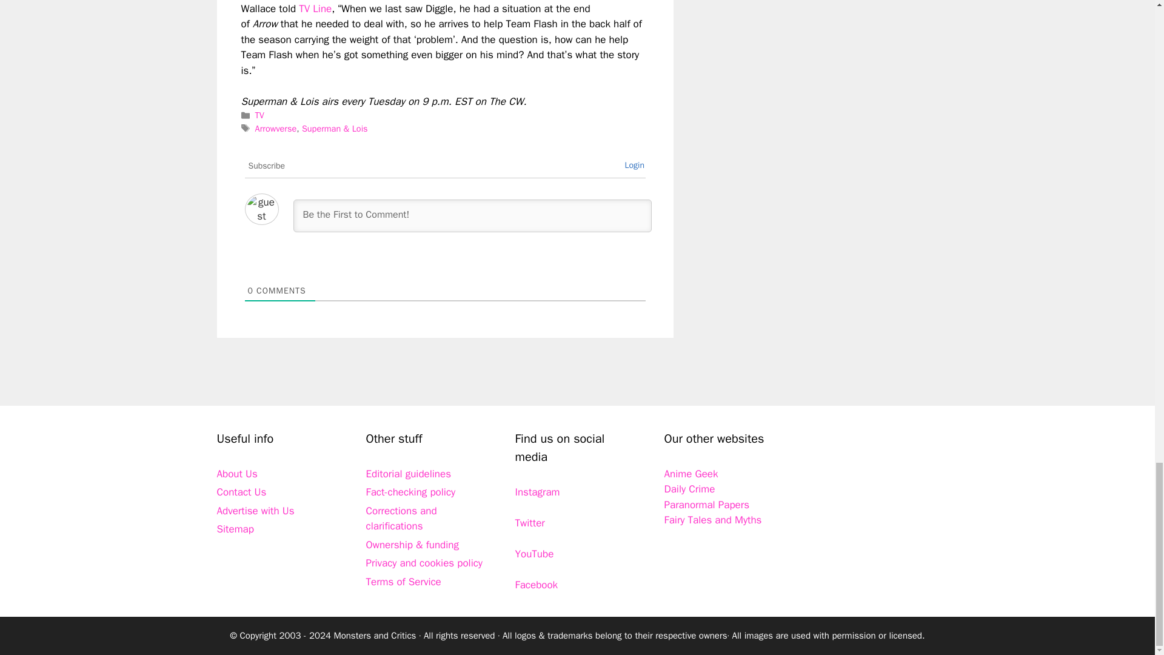 The image size is (1164, 655). I want to click on Privacy and cookies policy, so click(424, 563).